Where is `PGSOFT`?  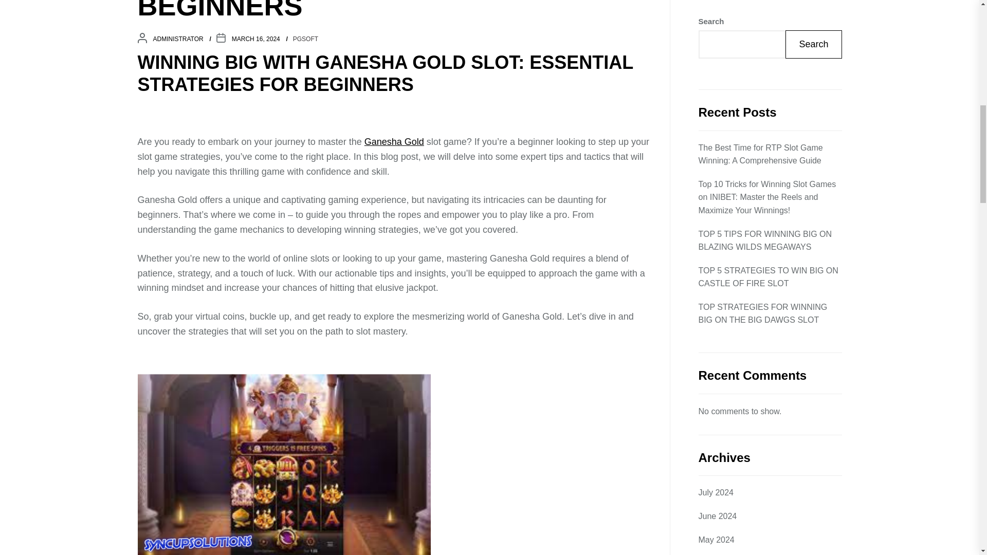
PGSOFT is located at coordinates (715, 334).